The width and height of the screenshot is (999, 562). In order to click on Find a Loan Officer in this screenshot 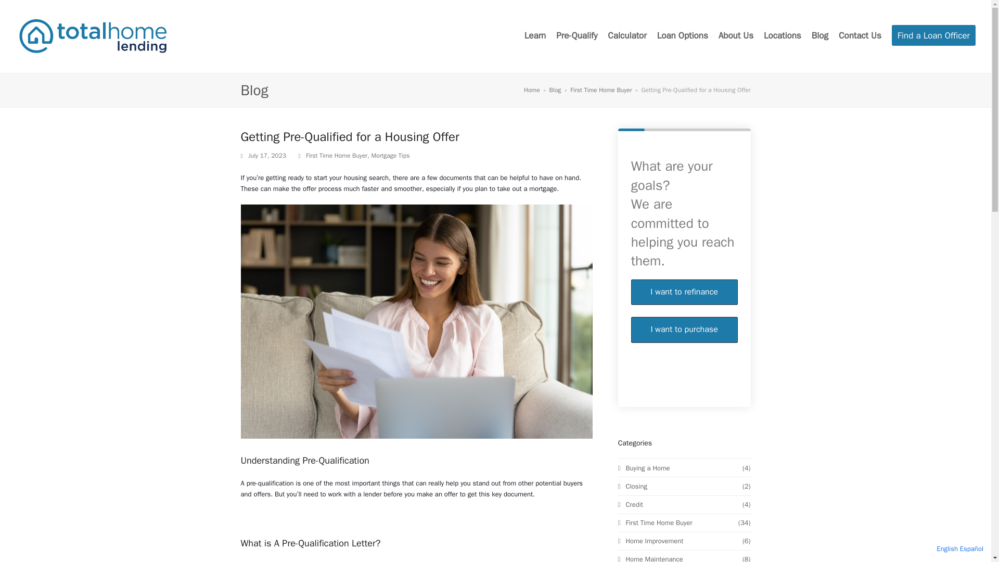, I will do `click(933, 36)`.